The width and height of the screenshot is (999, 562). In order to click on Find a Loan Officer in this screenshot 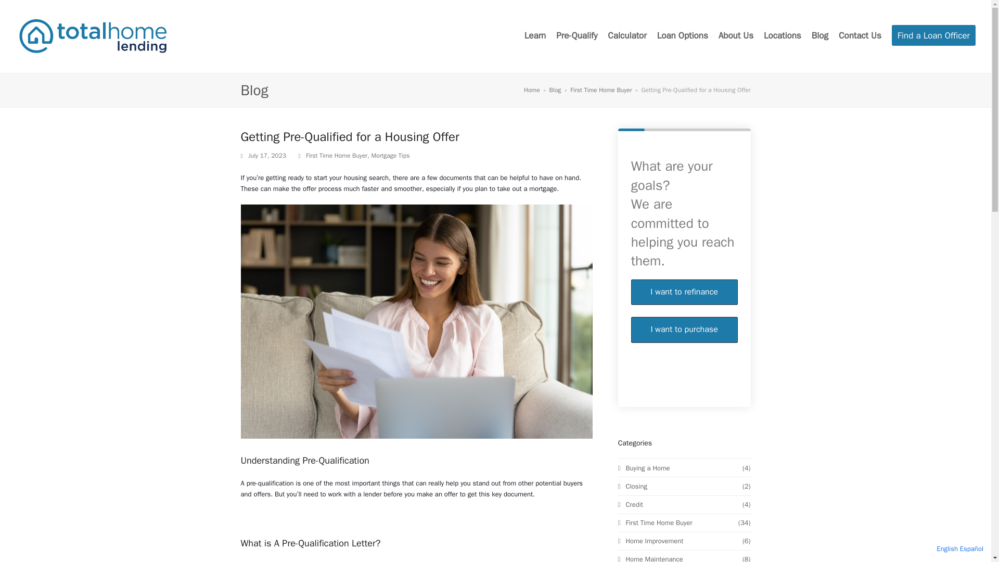, I will do `click(933, 36)`.